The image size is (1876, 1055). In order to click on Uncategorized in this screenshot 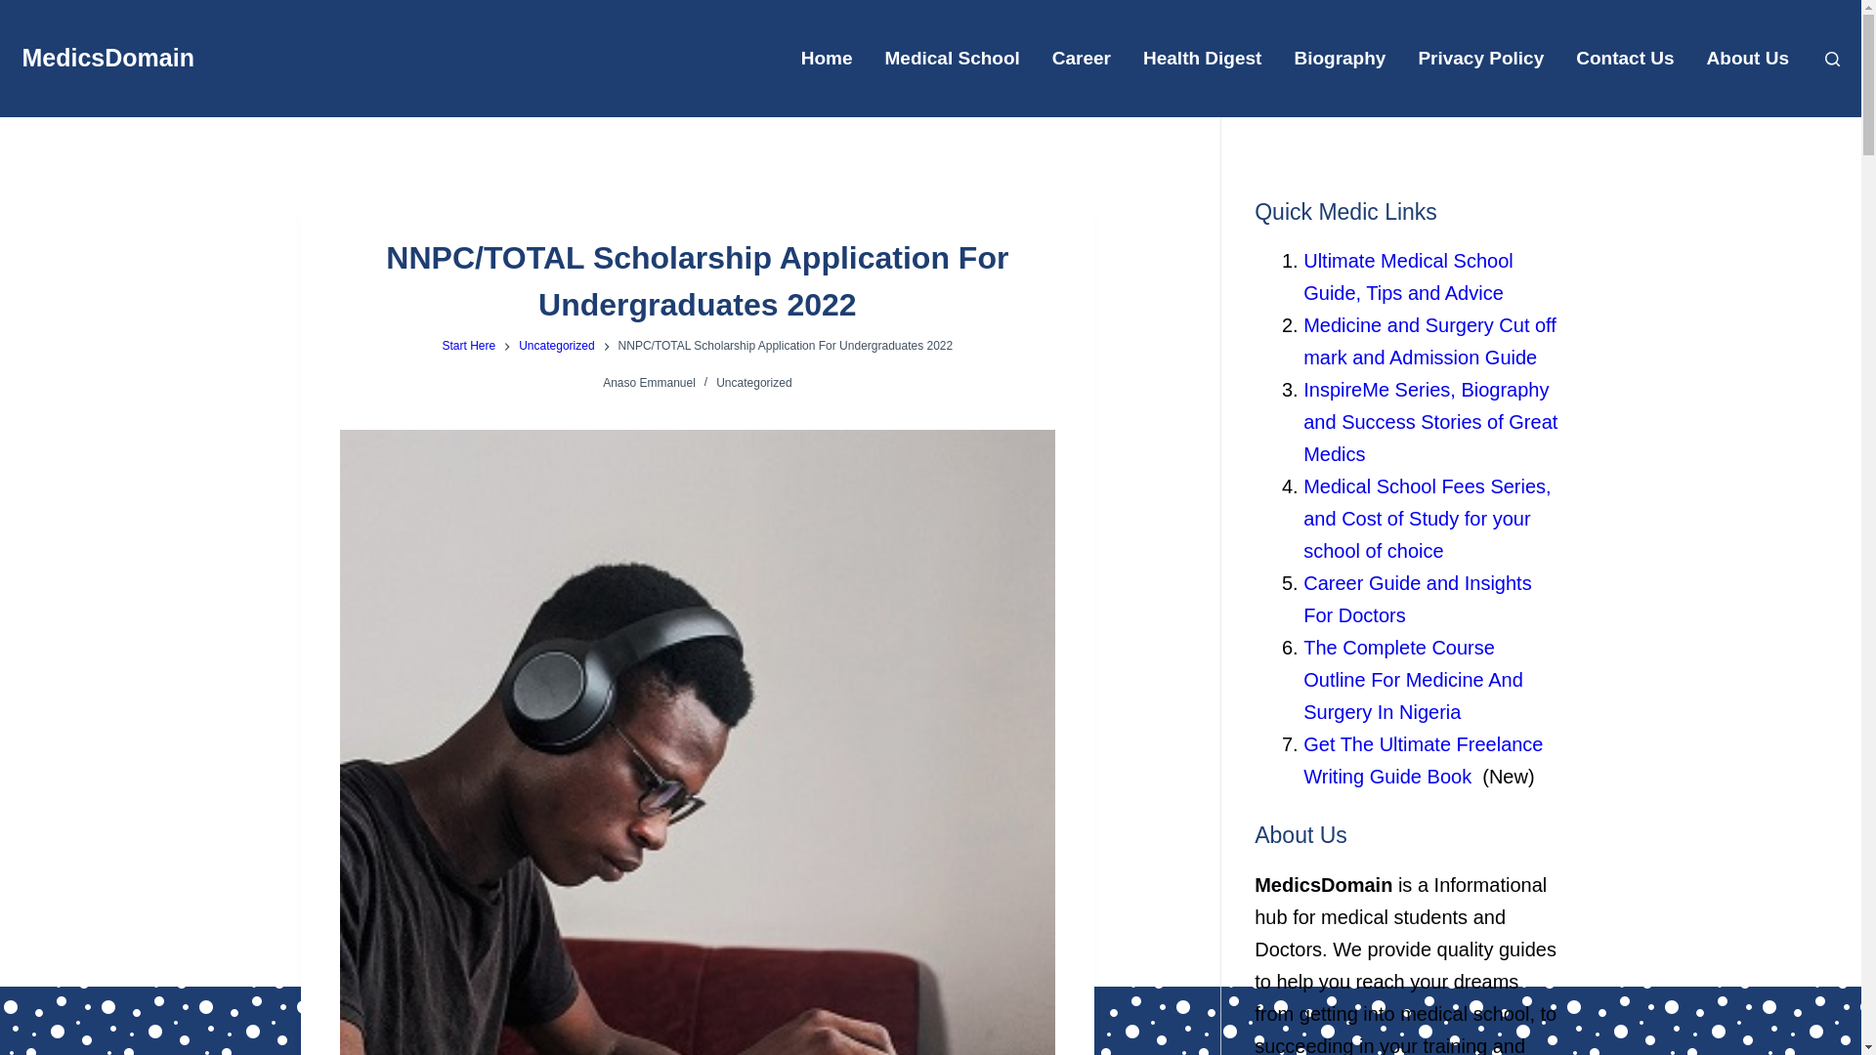, I will do `click(754, 382)`.